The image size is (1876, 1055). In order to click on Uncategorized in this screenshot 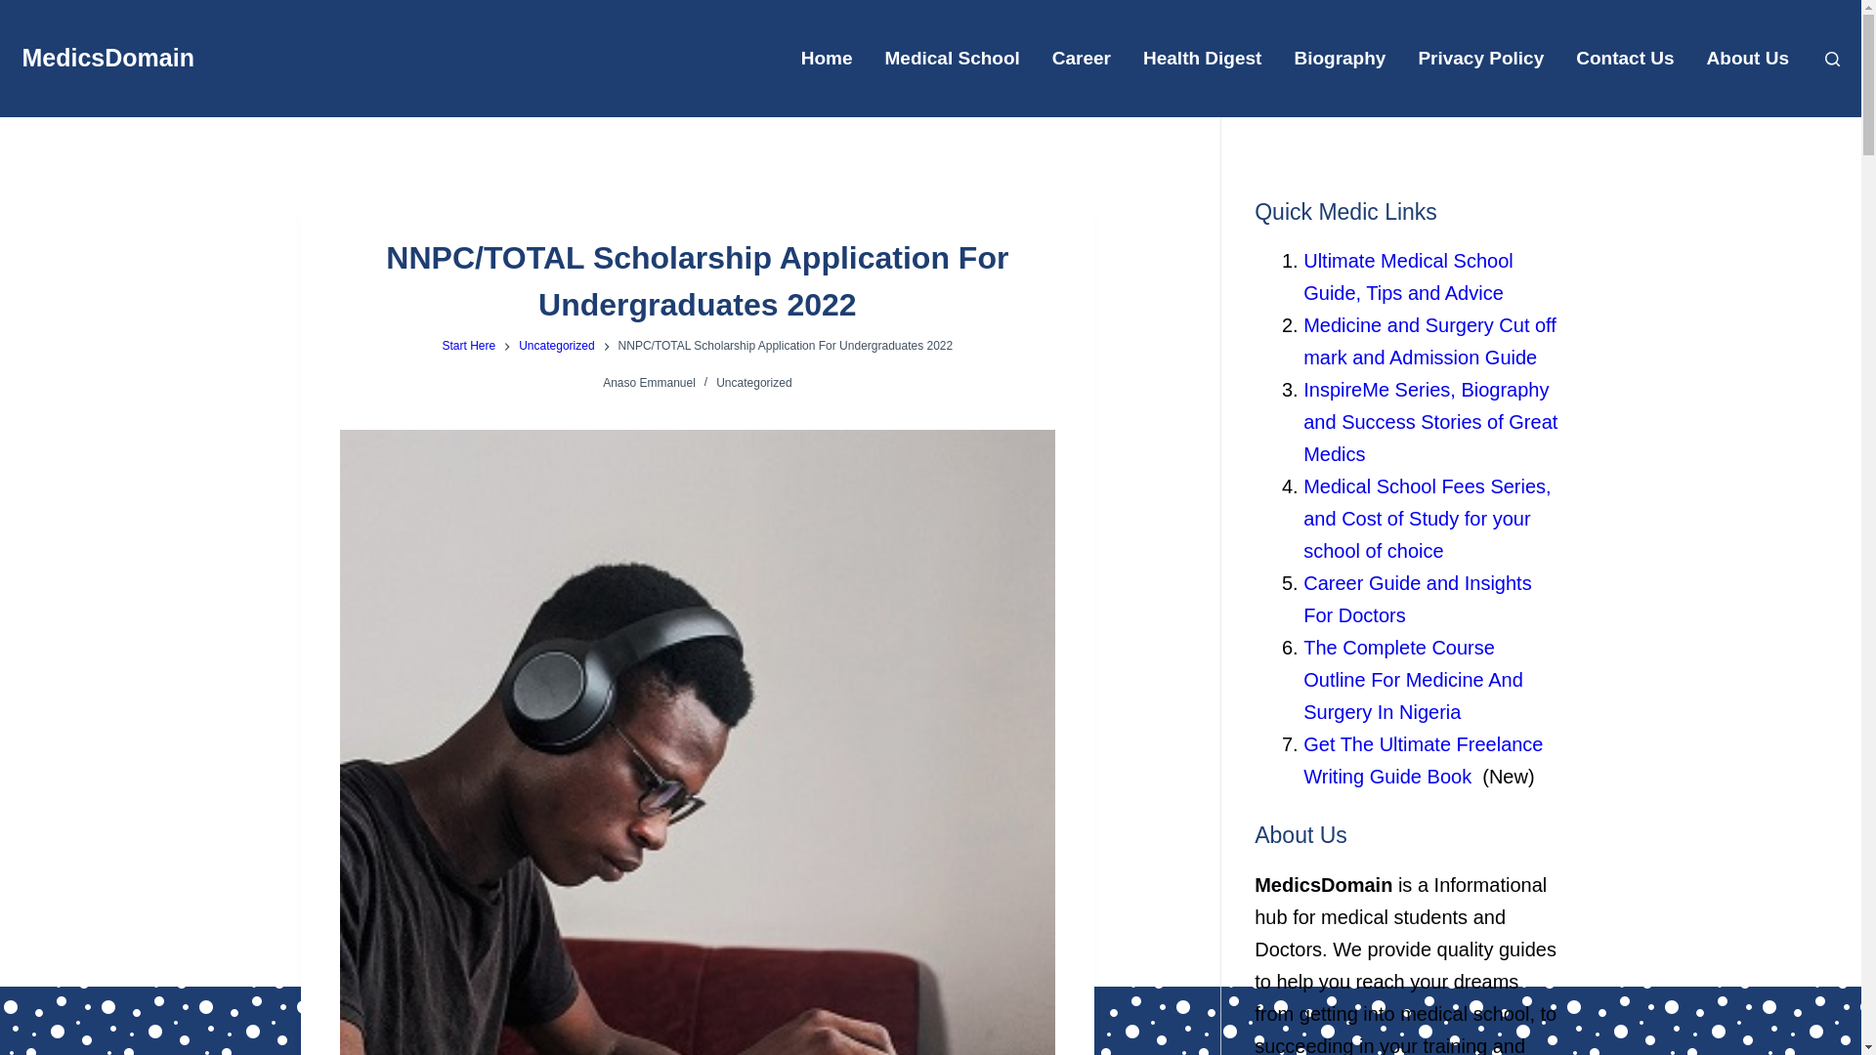, I will do `click(754, 382)`.